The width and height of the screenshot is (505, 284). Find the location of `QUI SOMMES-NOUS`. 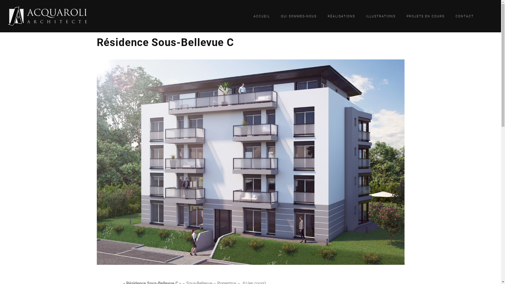

QUI SOMMES-NOUS is located at coordinates (299, 16).